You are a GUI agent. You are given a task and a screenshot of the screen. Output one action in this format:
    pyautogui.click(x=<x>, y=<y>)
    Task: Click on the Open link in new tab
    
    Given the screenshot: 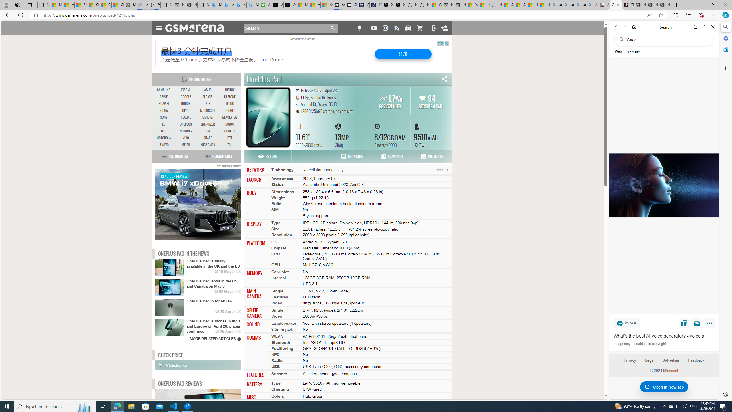 What is the action you would take?
    pyautogui.click(x=696, y=27)
    